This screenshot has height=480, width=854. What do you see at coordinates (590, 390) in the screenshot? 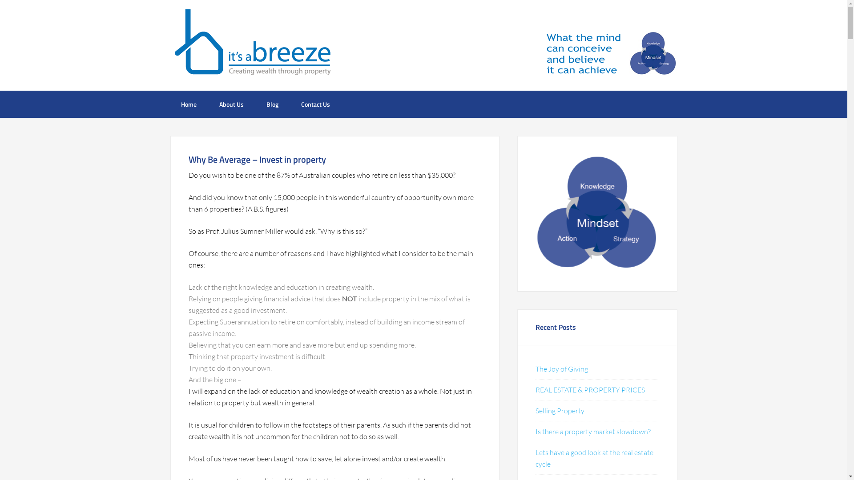
I see `REAL ESTATE & PROPERTY PRICES` at bounding box center [590, 390].